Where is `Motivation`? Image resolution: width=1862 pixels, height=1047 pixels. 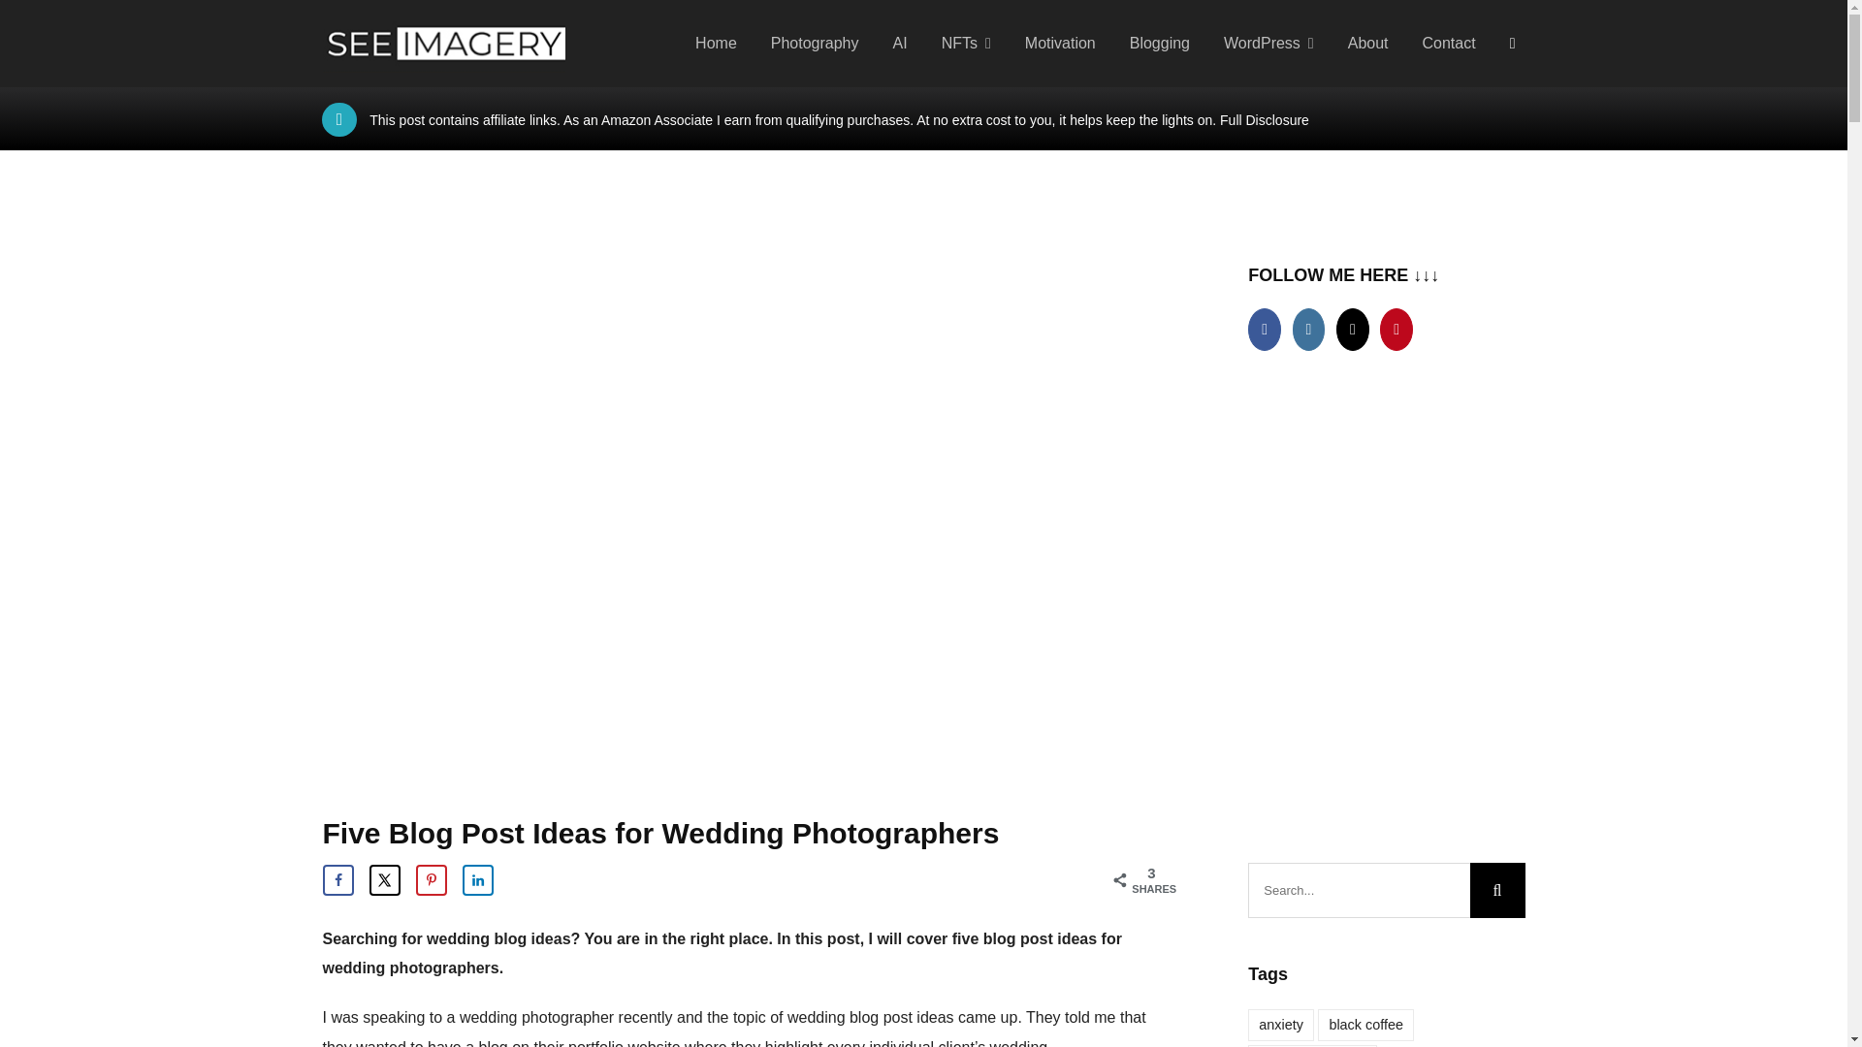 Motivation is located at coordinates (1060, 43).